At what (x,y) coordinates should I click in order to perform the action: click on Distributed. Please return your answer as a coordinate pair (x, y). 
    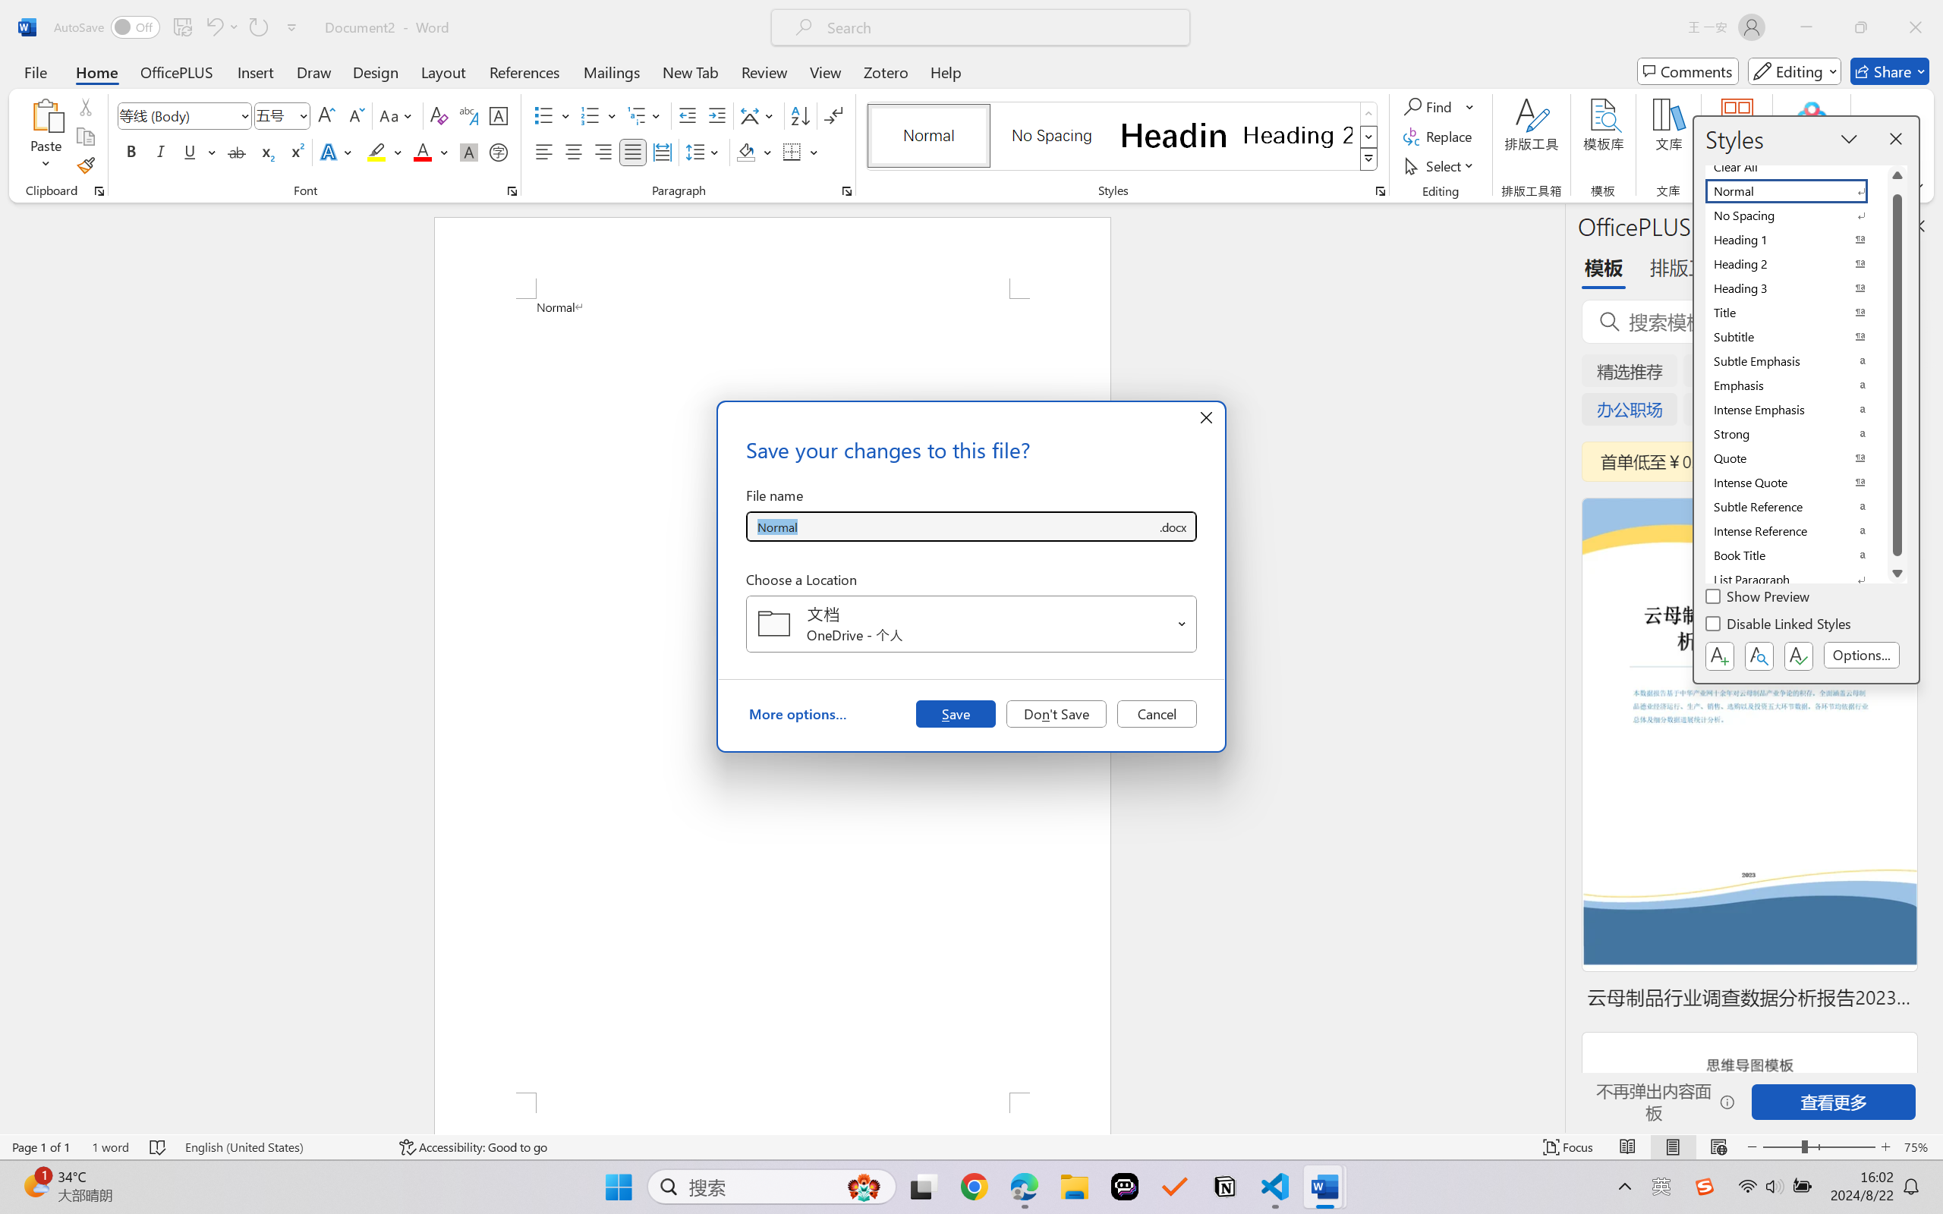
    Looking at the image, I should click on (662, 152).